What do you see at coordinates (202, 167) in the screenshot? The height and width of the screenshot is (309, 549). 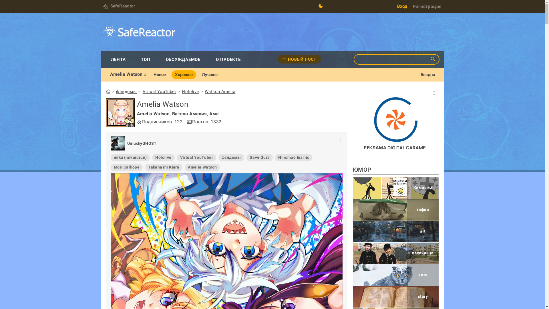 I see `Amelia Watson` at bounding box center [202, 167].